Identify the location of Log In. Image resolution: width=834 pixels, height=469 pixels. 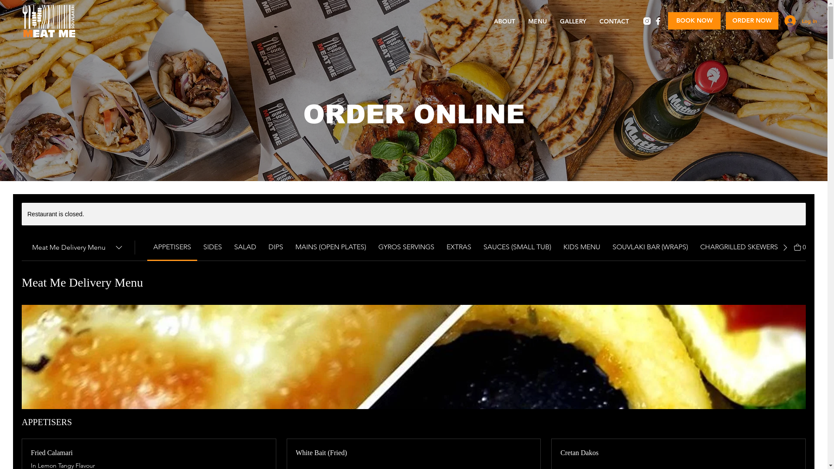
(800, 21).